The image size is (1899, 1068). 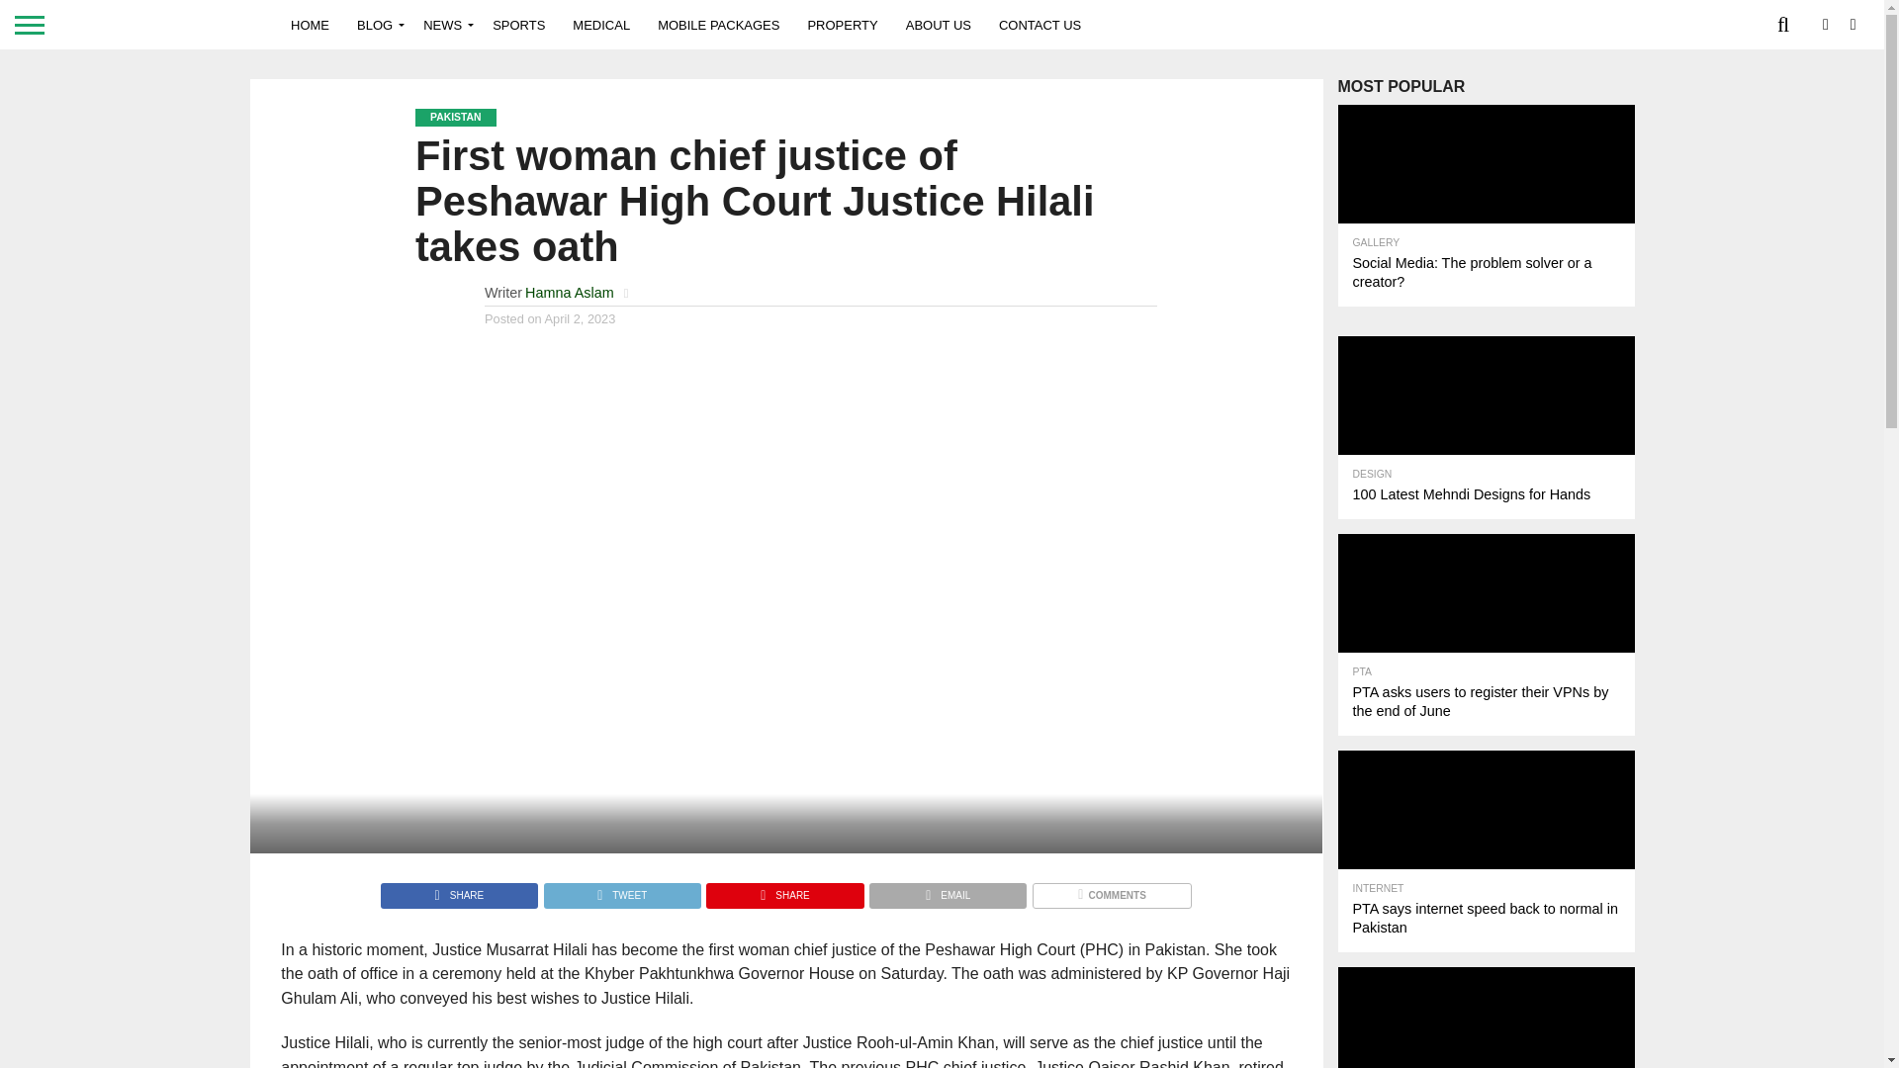 I want to click on BLOG, so click(x=376, y=24).